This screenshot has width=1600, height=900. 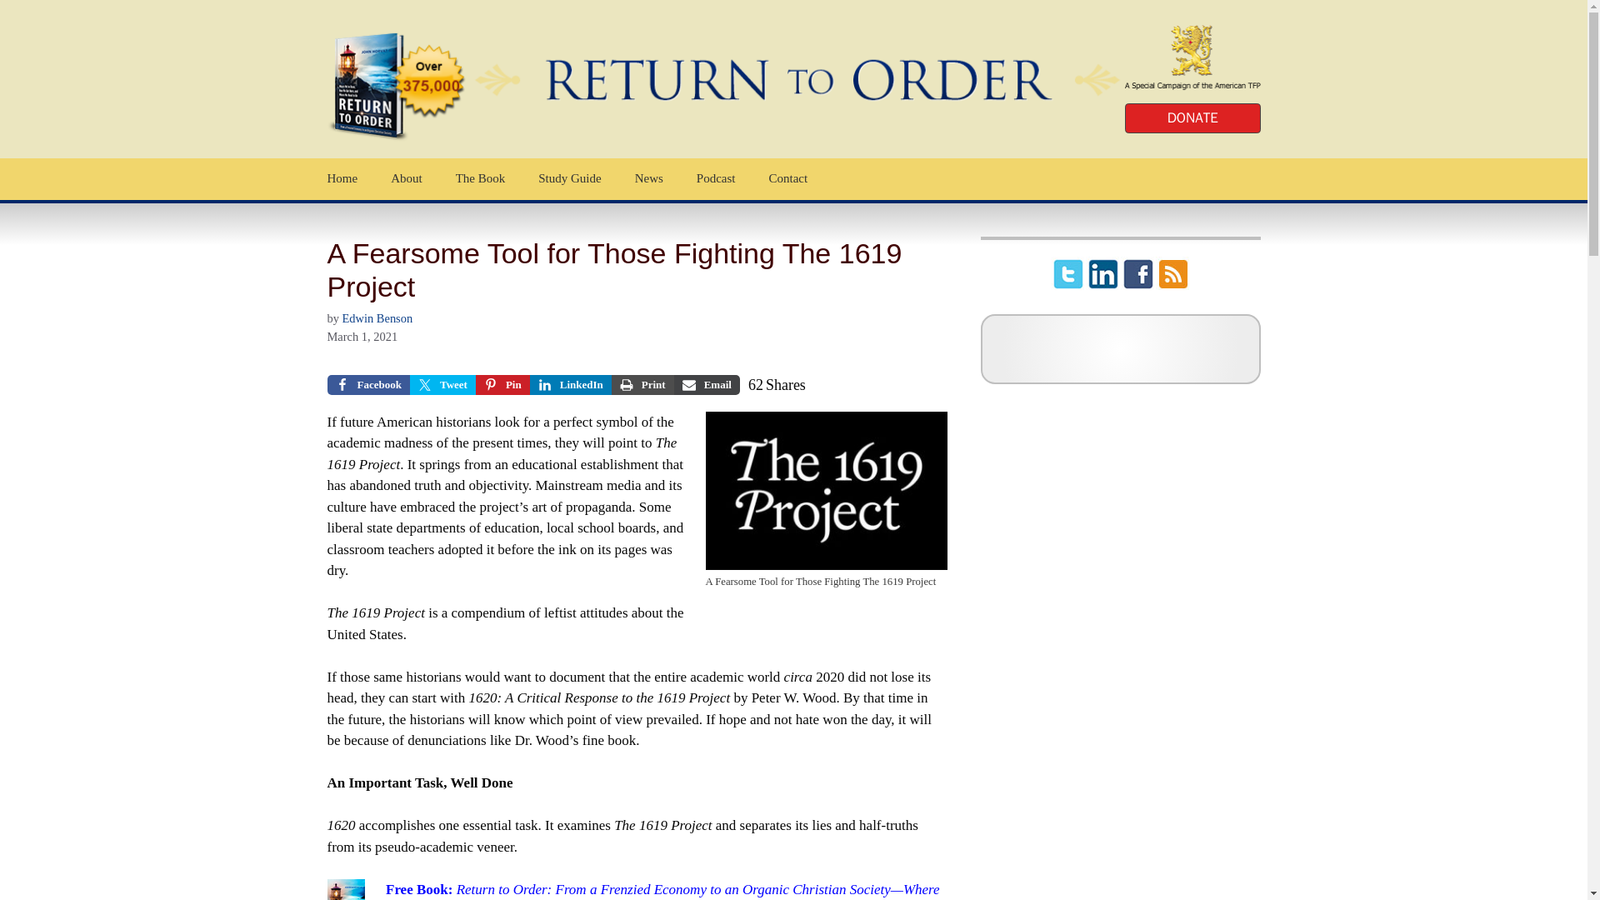 What do you see at coordinates (480, 178) in the screenshot?
I see `Share on LinkedIn` at bounding box center [480, 178].